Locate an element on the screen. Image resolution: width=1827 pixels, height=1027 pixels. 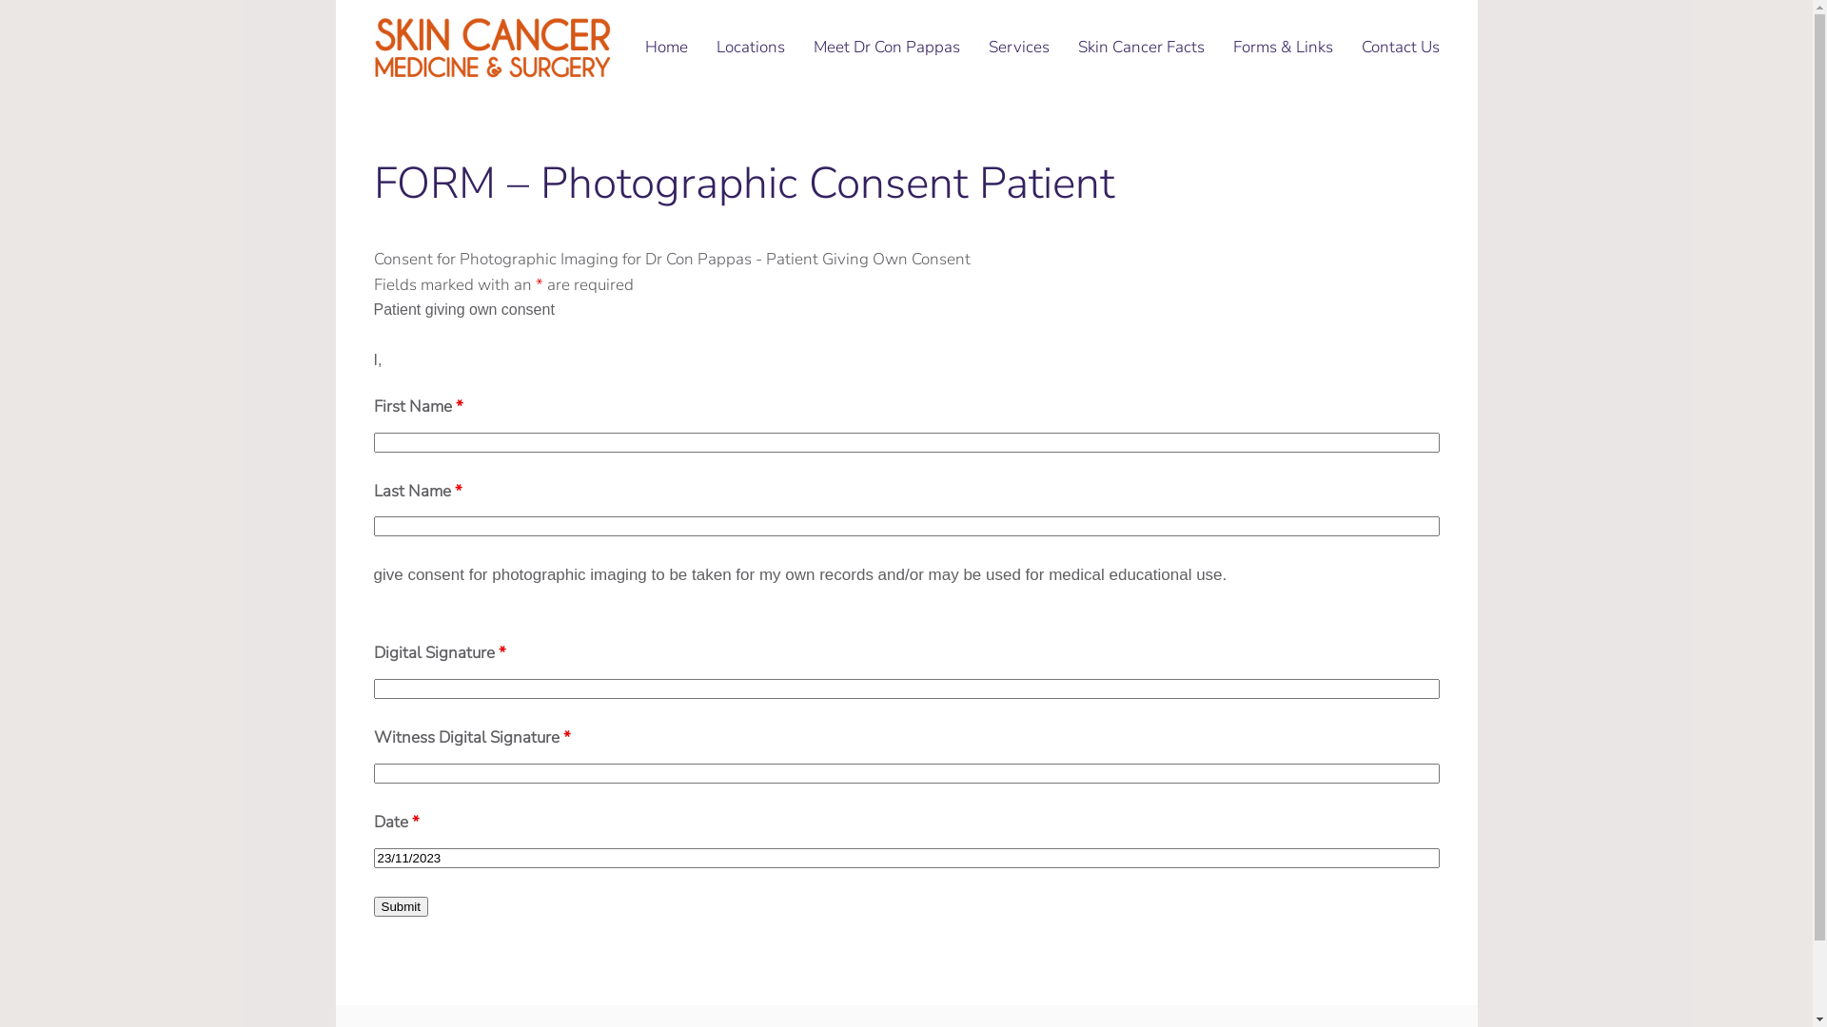
Submit is located at coordinates (400, 907).